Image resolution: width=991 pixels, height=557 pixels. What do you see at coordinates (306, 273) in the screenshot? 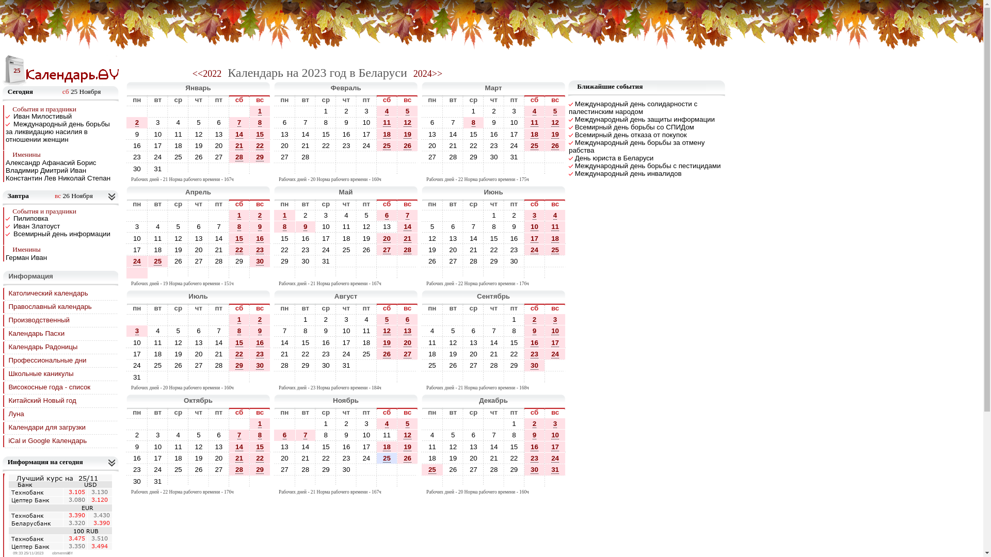
I see ` ` at bounding box center [306, 273].